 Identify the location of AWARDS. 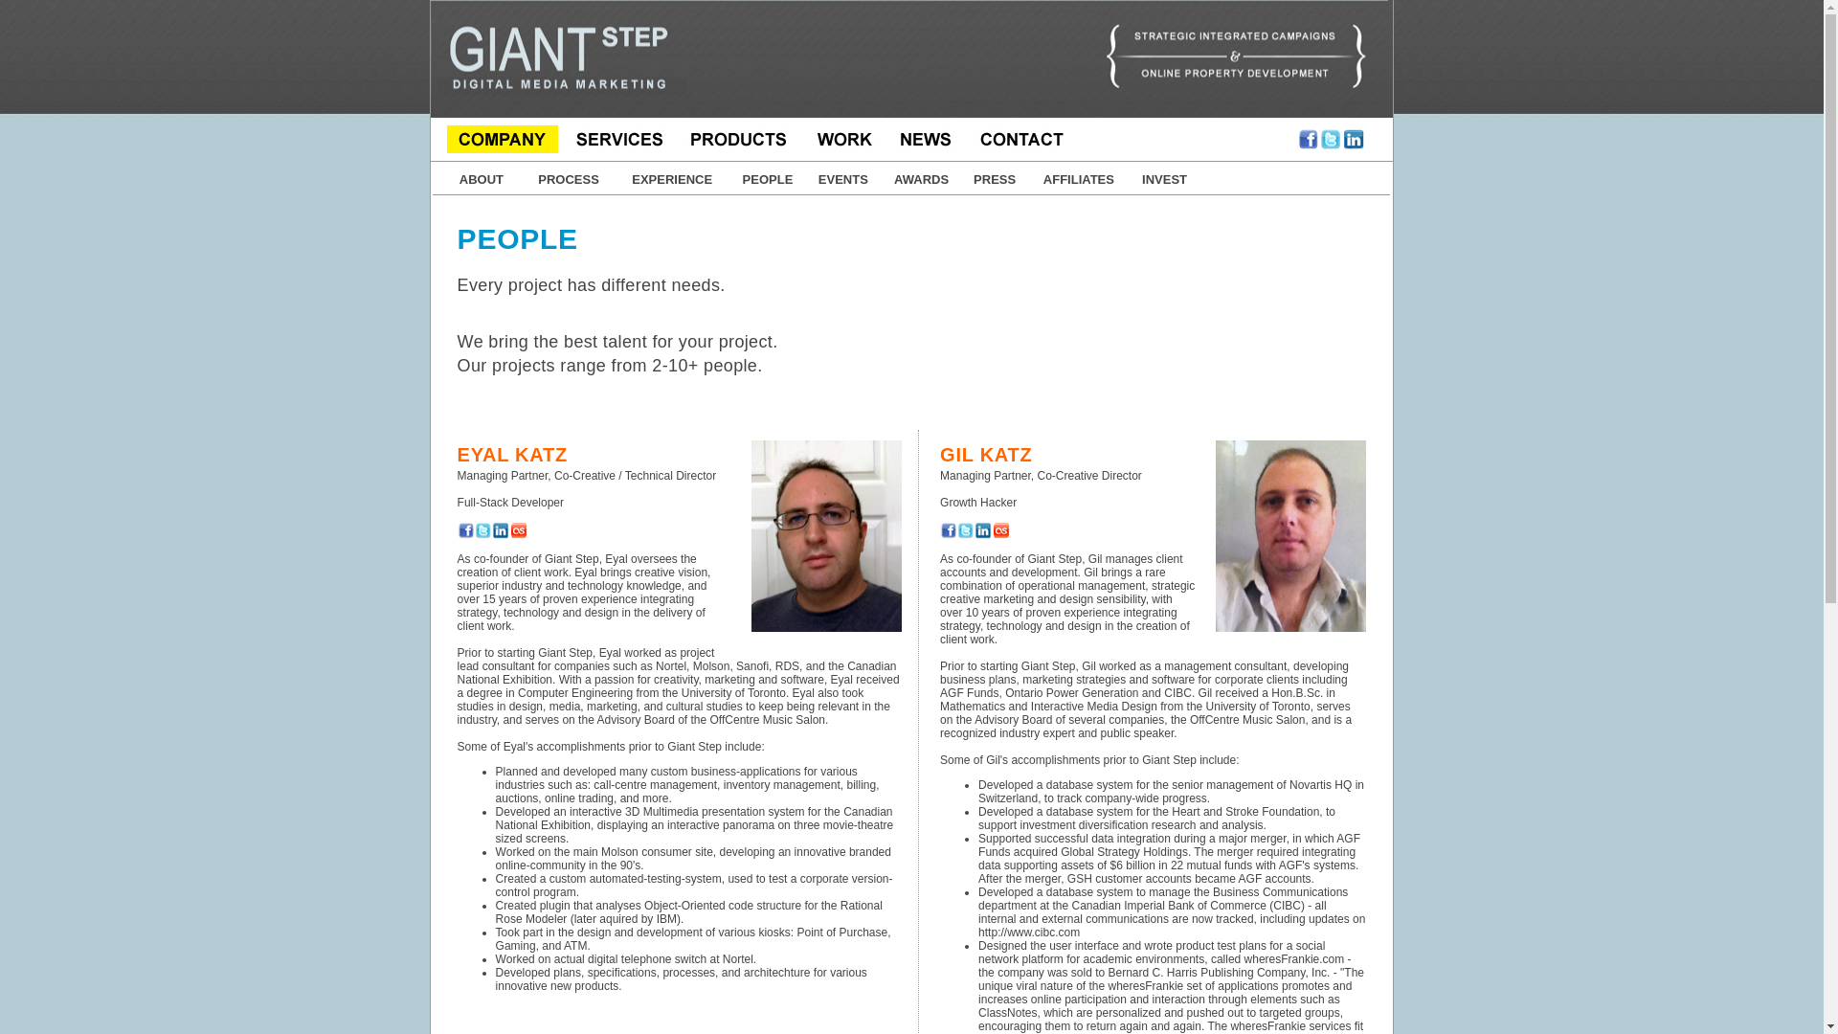
(921, 180).